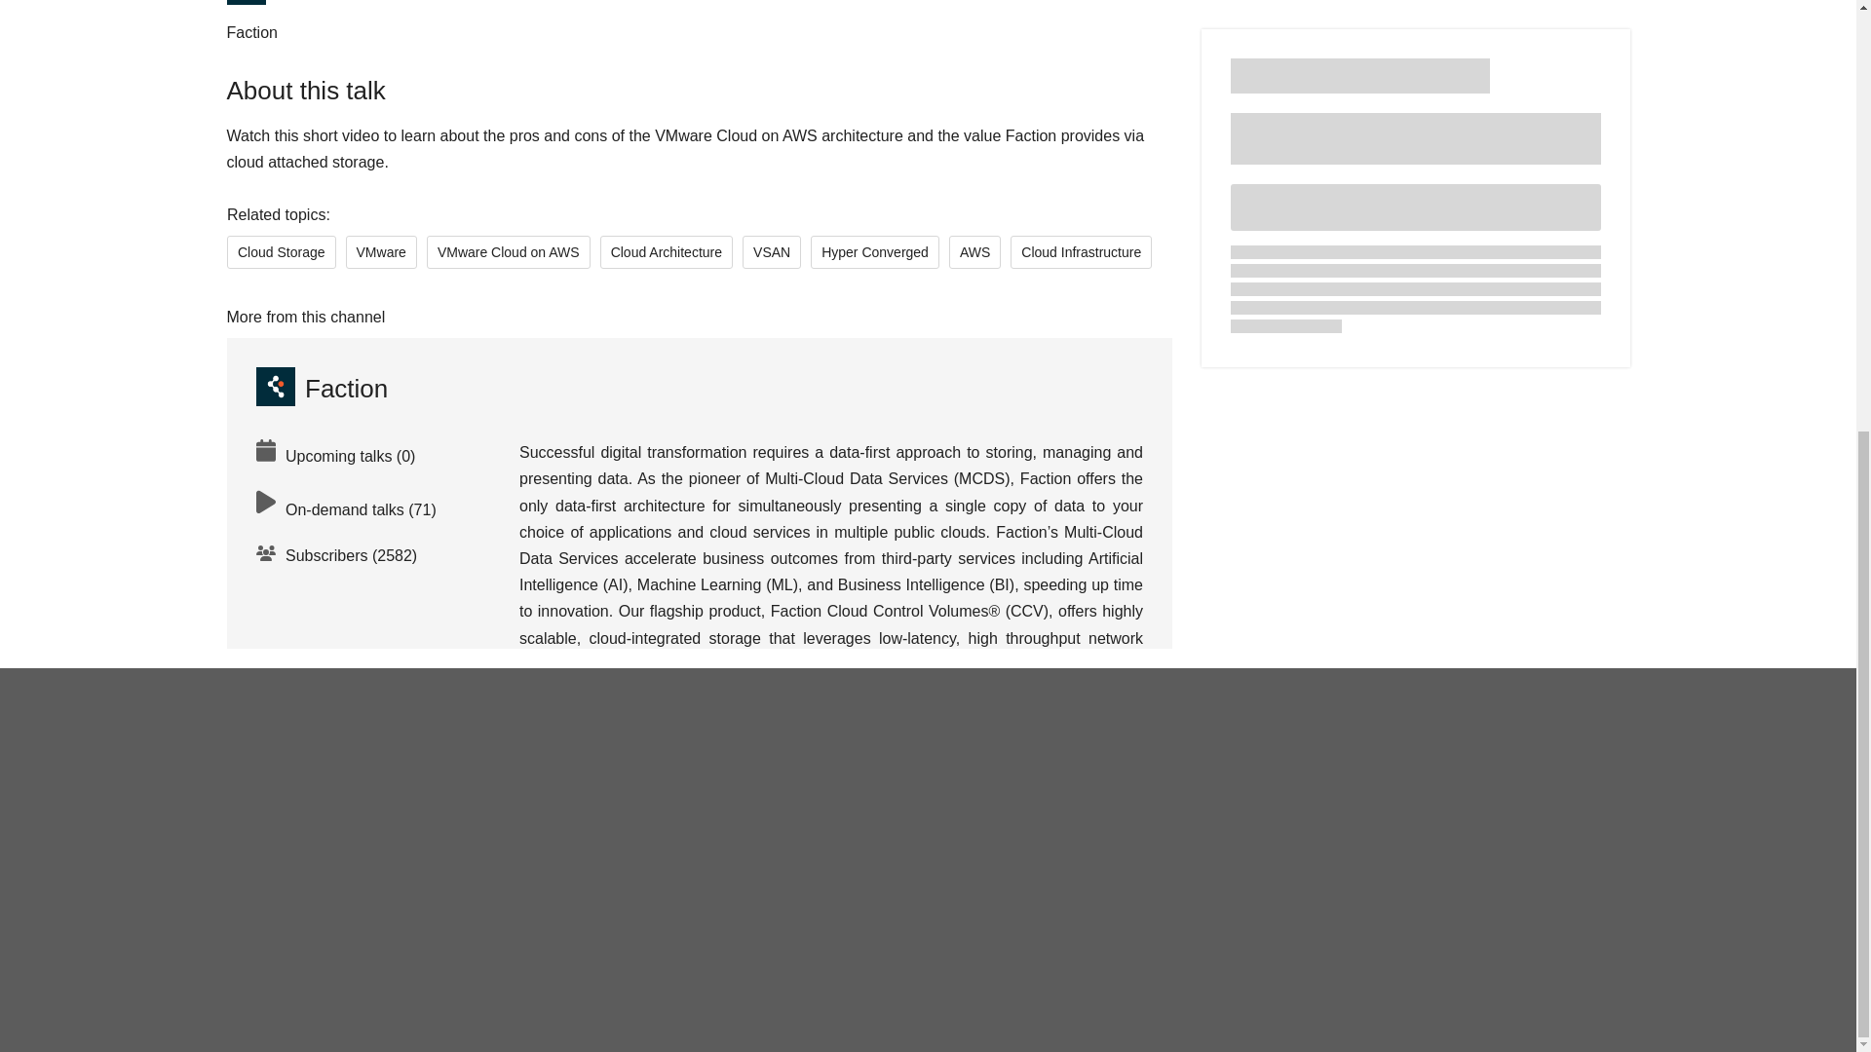 The width and height of the screenshot is (1871, 1052). I want to click on Faction, so click(321, 388).